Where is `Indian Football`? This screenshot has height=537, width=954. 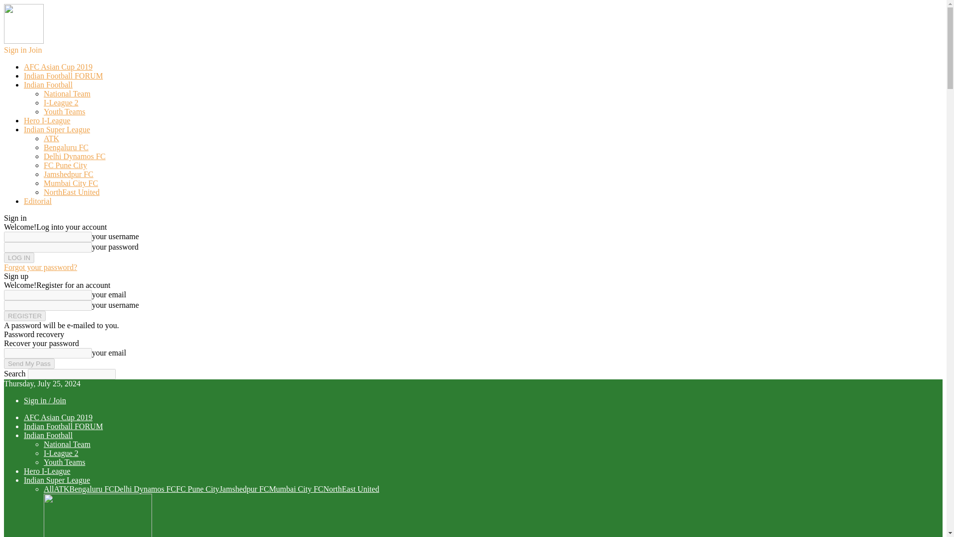
Indian Football is located at coordinates (48, 85).